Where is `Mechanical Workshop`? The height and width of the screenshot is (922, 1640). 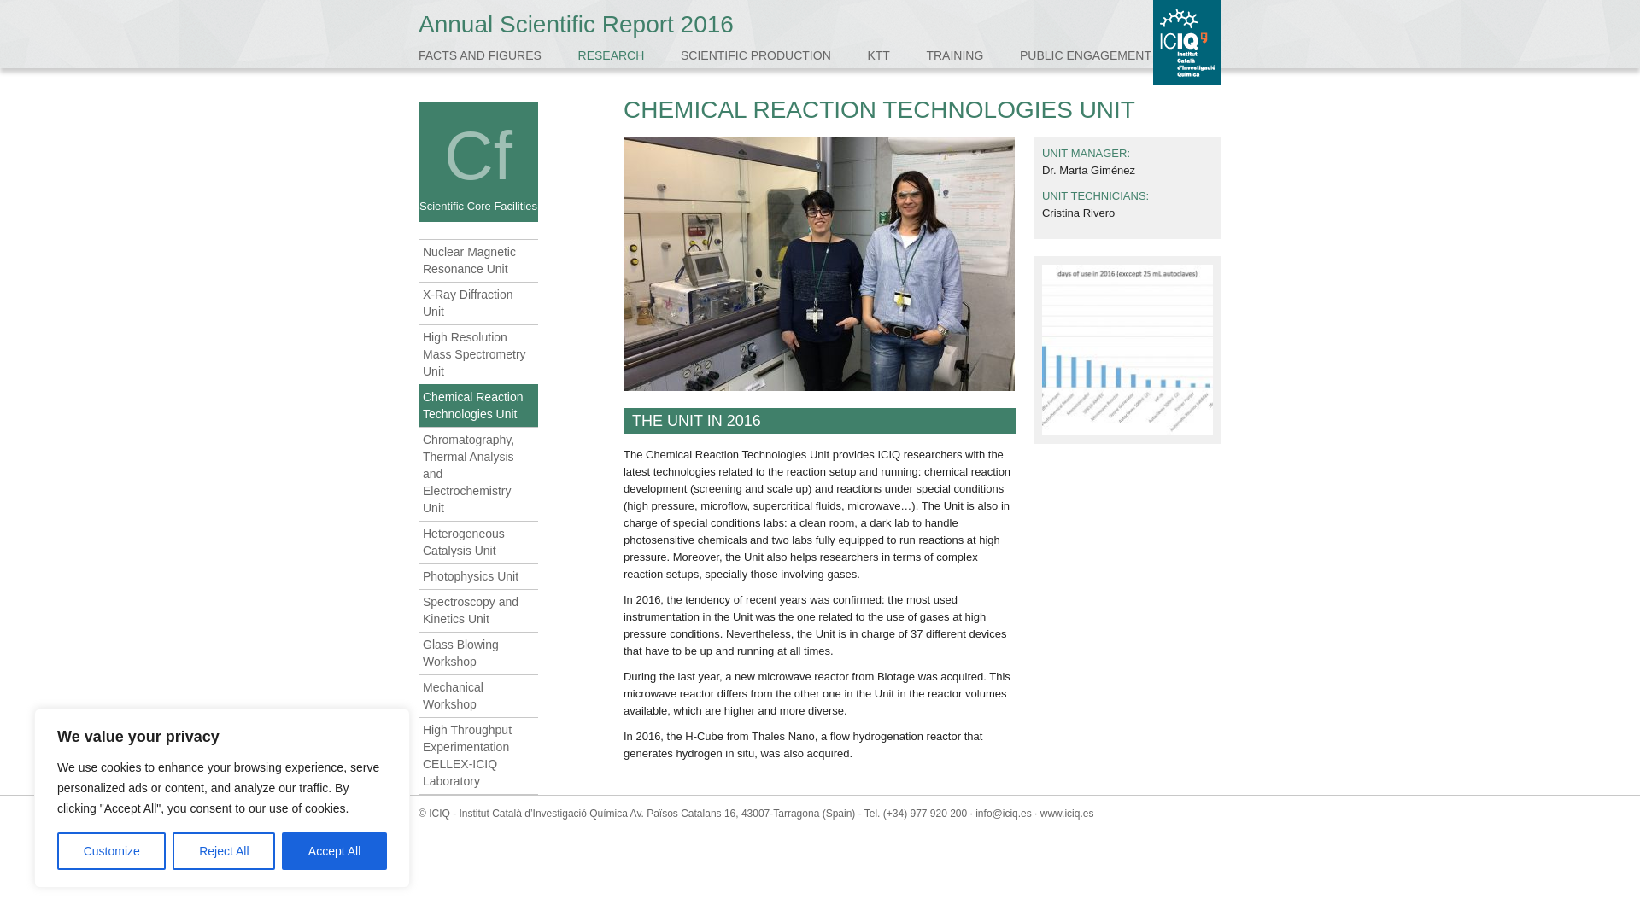 Mechanical Workshop is located at coordinates (477, 695).